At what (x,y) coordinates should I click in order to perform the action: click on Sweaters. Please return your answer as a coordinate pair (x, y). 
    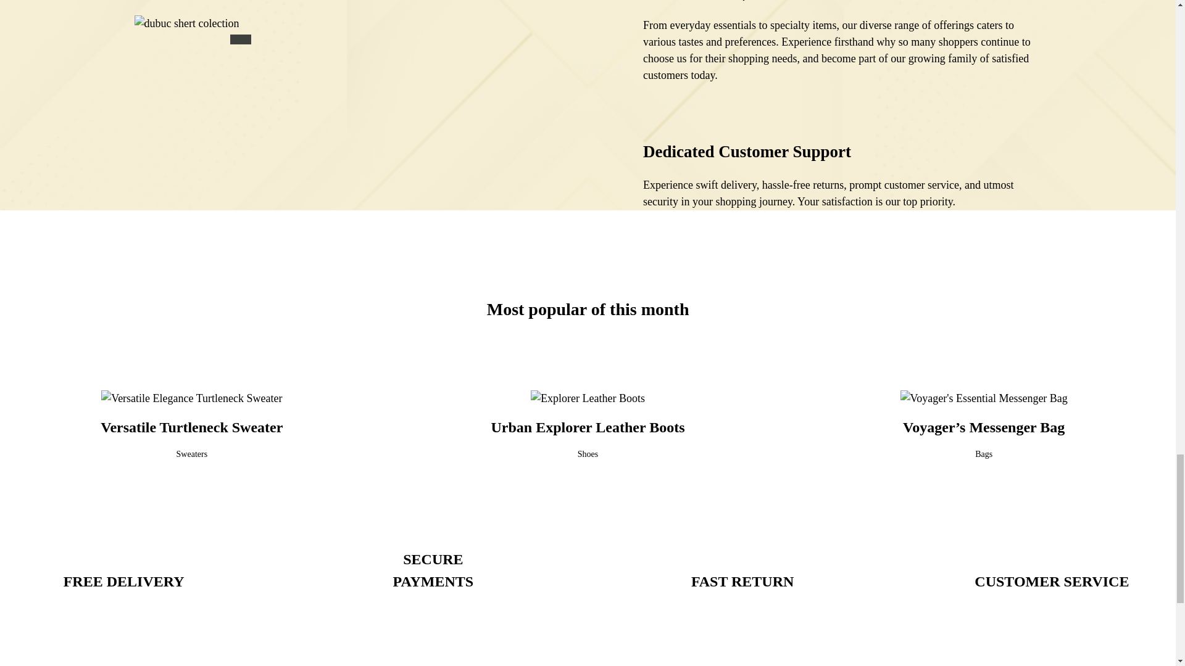
    Looking at the image, I should click on (193, 454).